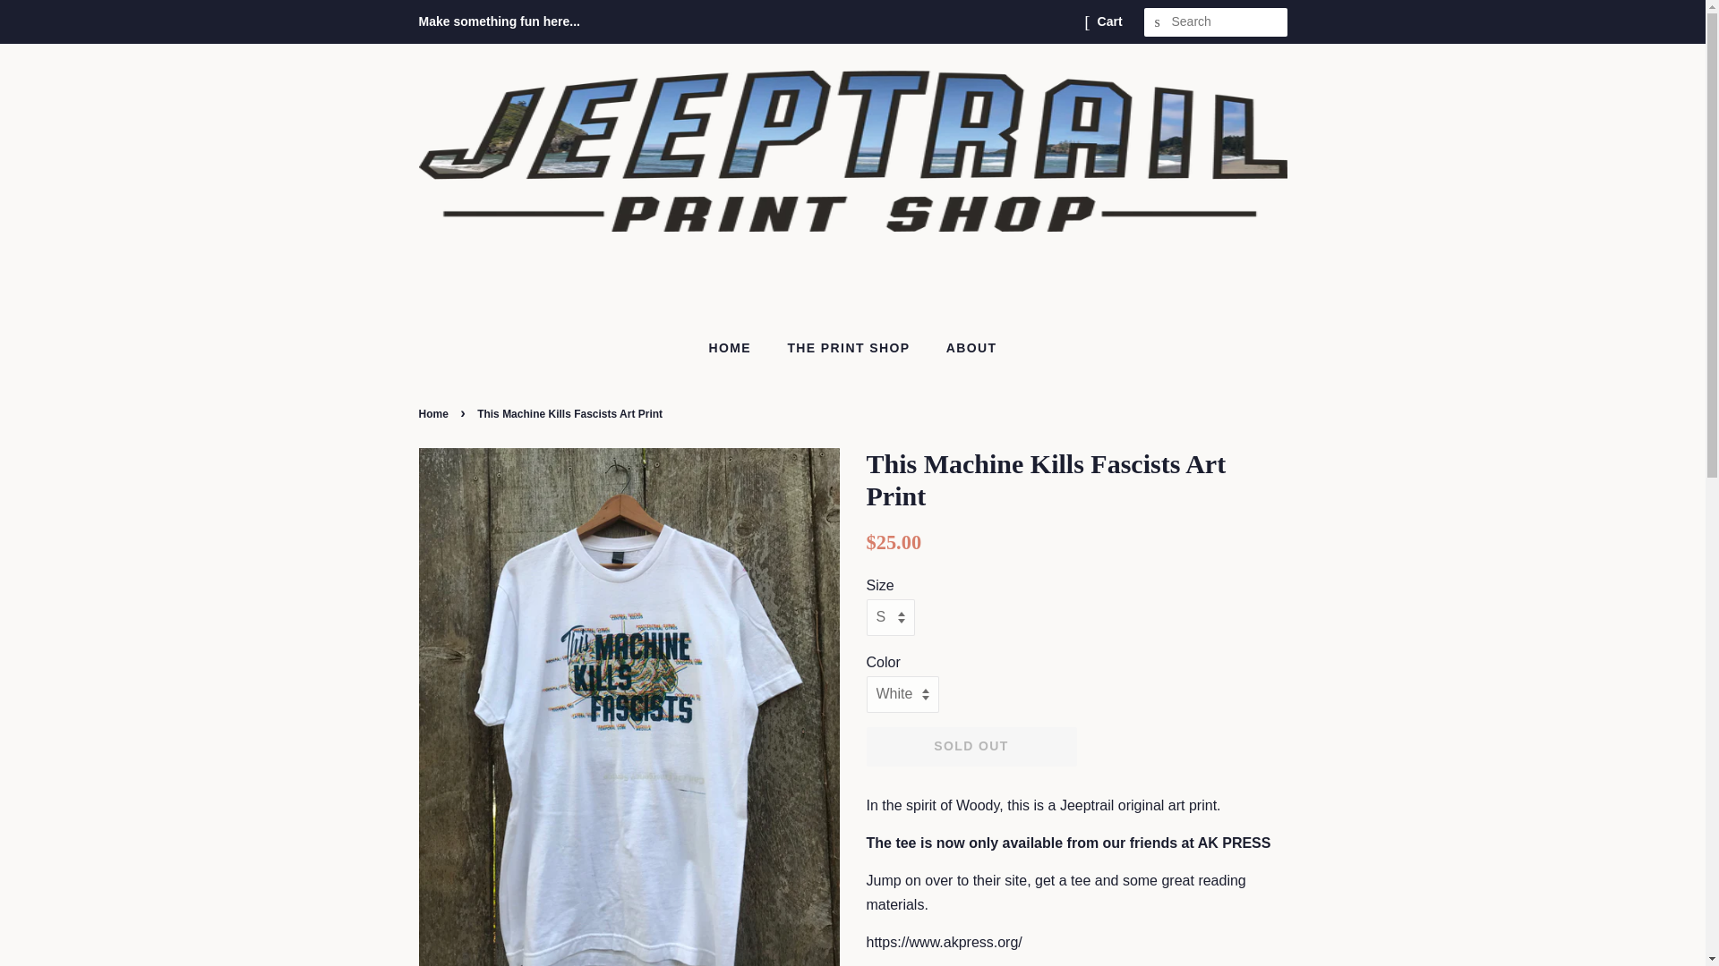 This screenshot has height=966, width=1719. Describe the element at coordinates (971, 747) in the screenshot. I see `SOLD OUT` at that location.